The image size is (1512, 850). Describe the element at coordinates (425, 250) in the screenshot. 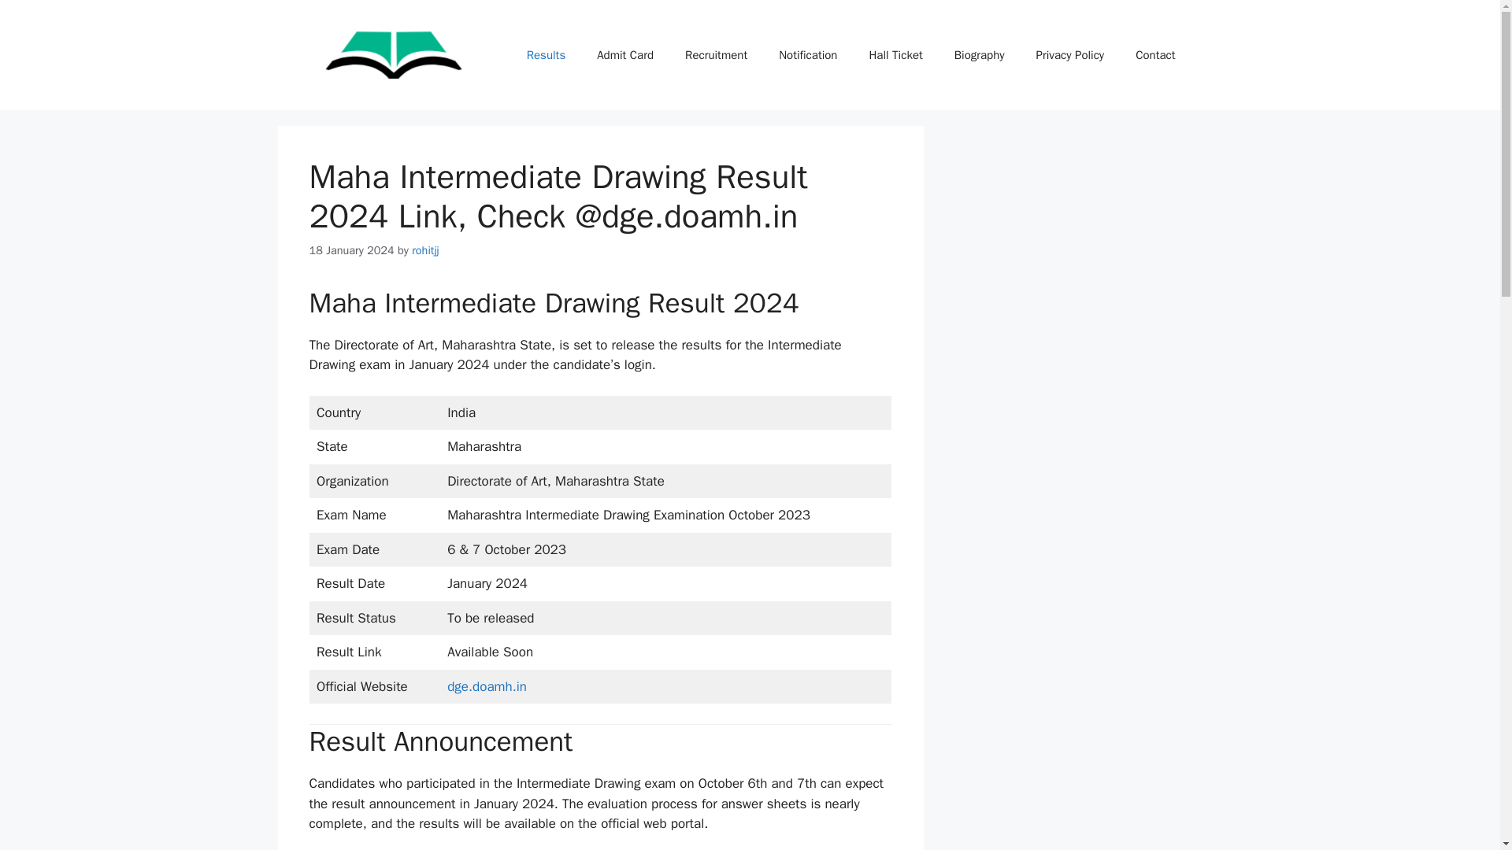

I see `rohitjj` at that location.